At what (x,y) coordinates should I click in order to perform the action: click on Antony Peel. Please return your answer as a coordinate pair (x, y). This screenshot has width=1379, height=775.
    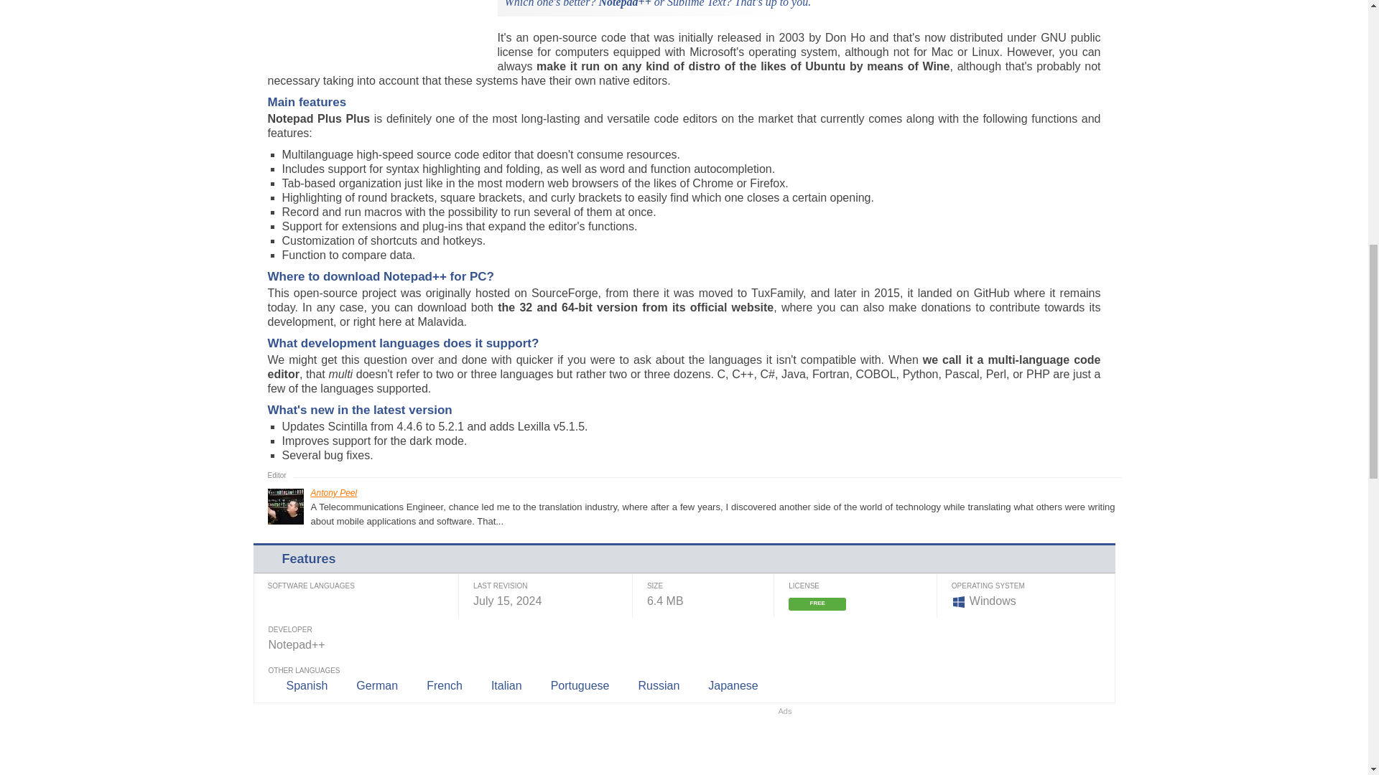
    Looking at the image, I should click on (333, 493).